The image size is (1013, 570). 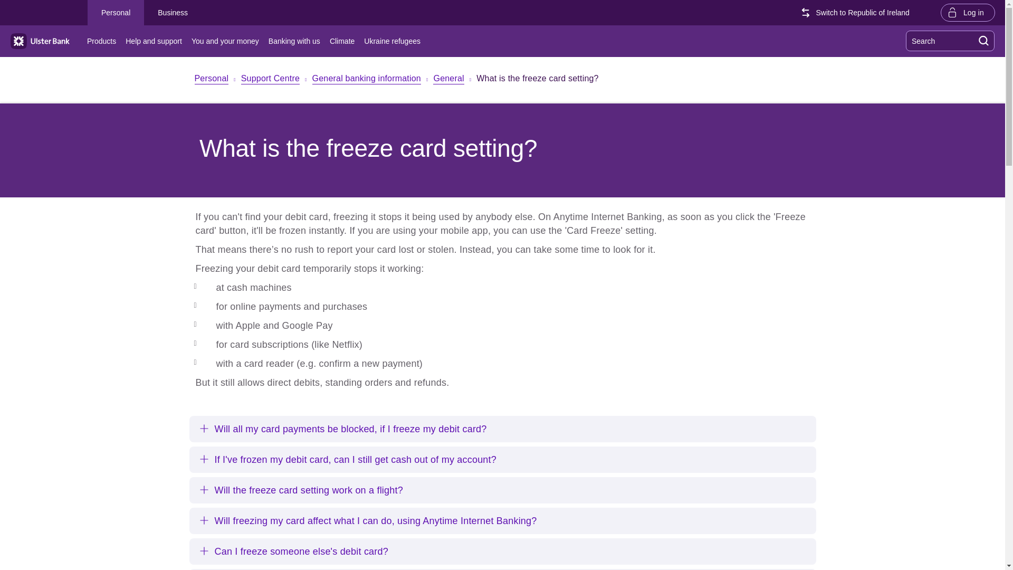 I want to click on Log in, so click(x=968, y=12).